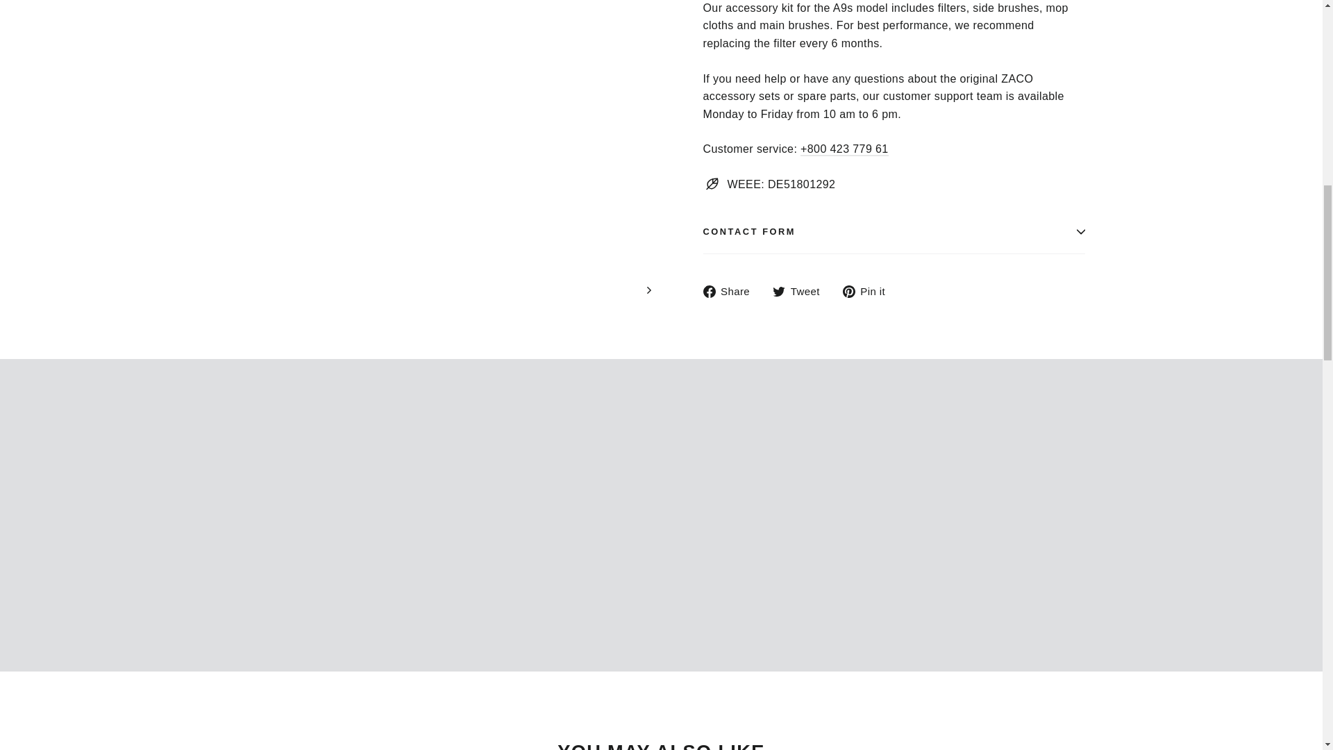 The width and height of the screenshot is (1333, 750). I want to click on Share on Facebook, so click(730, 292).